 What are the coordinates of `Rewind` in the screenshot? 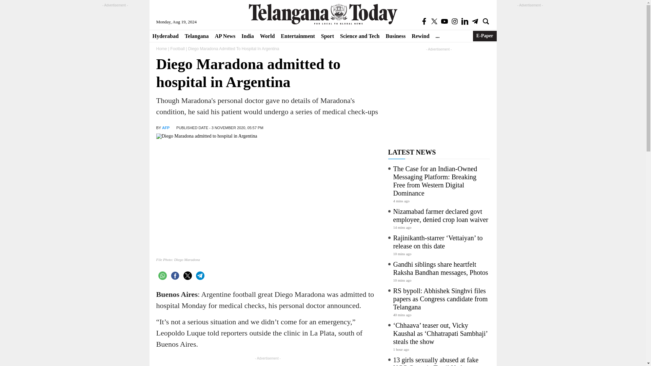 It's located at (420, 36).